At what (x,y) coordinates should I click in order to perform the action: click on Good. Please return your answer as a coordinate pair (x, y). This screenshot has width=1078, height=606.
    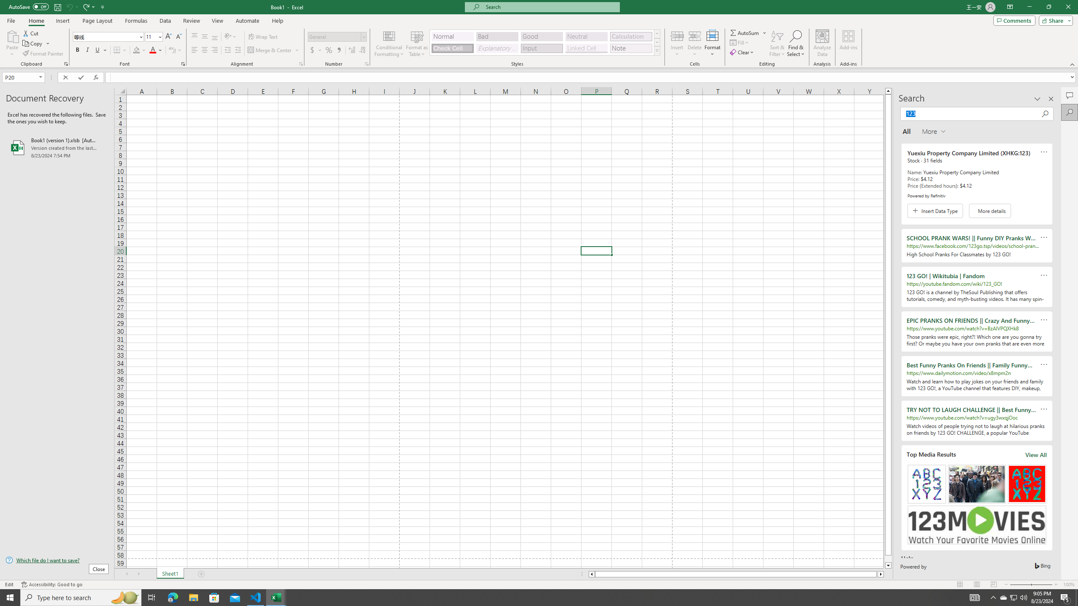
    Looking at the image, I should click on (542, 36).